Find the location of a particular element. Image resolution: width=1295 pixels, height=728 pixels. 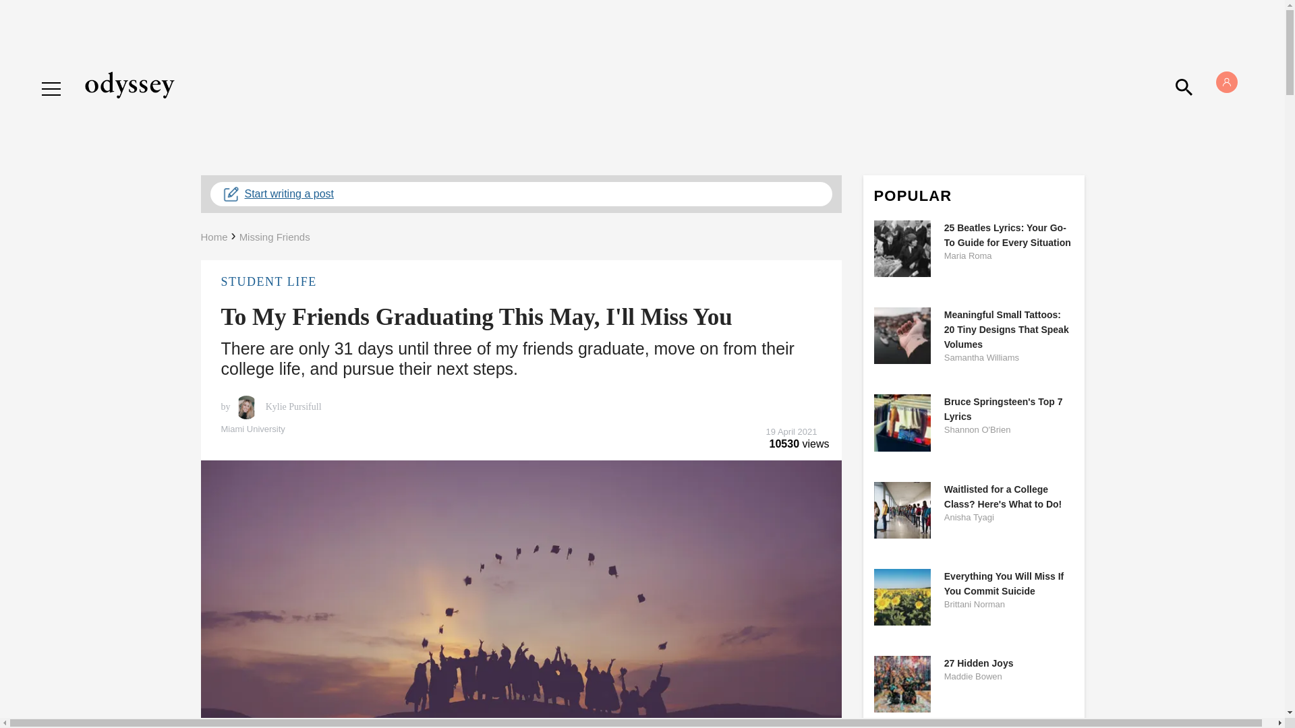

Missing Friends is located at coordinates (275, 237).